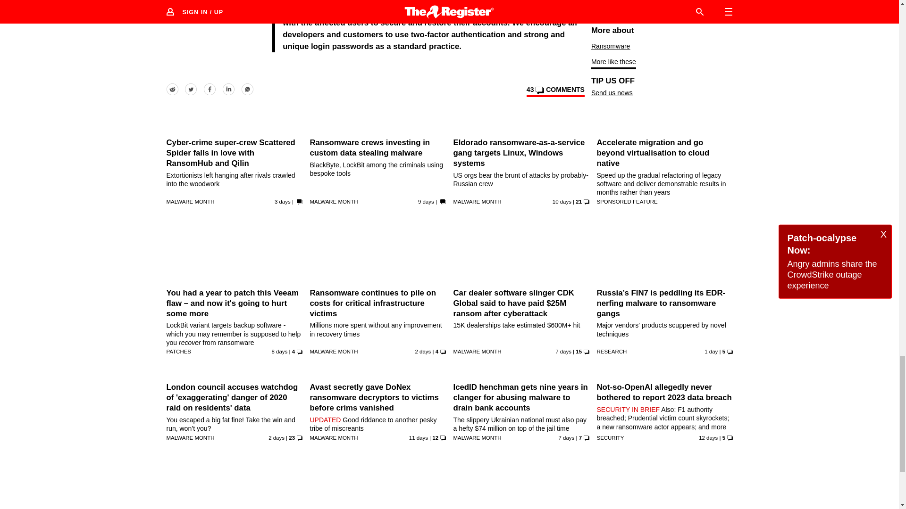 This screenshot has height=509, width=906. Describe the element at coordinates (563, 351) in the screenshot. I see `12 Jul 2024 23:53` at that location.